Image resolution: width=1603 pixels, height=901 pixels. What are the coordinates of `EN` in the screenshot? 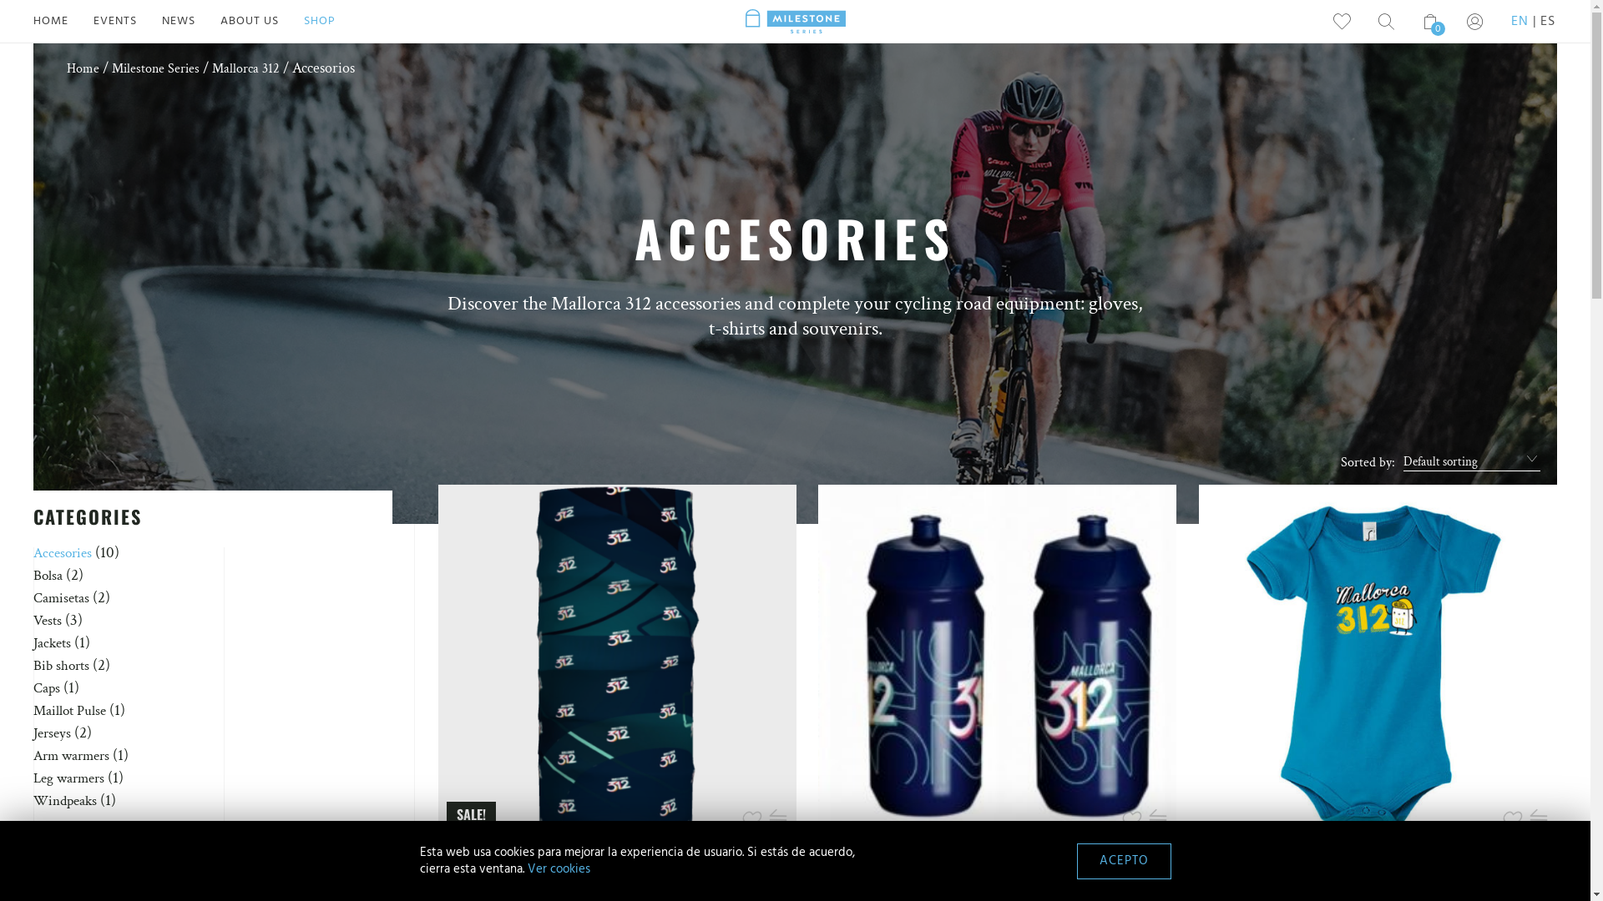 It's located at (1525, 22).